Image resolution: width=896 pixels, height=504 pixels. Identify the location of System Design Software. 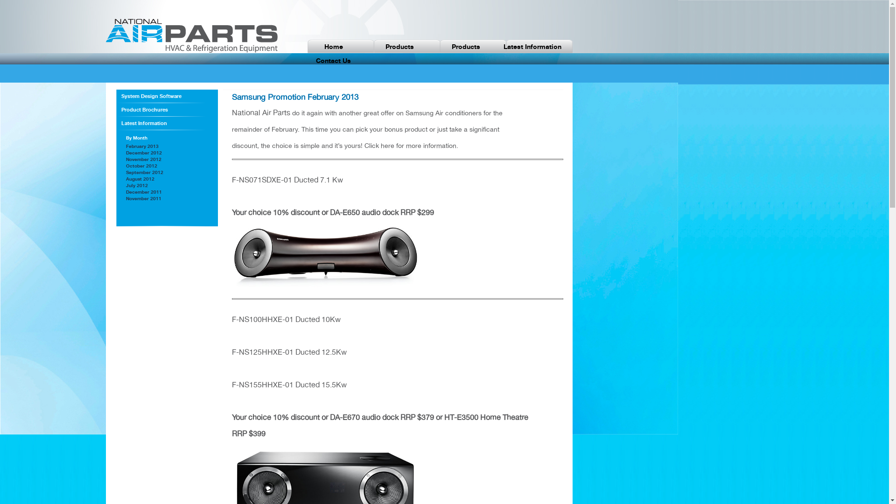
(167, 96).